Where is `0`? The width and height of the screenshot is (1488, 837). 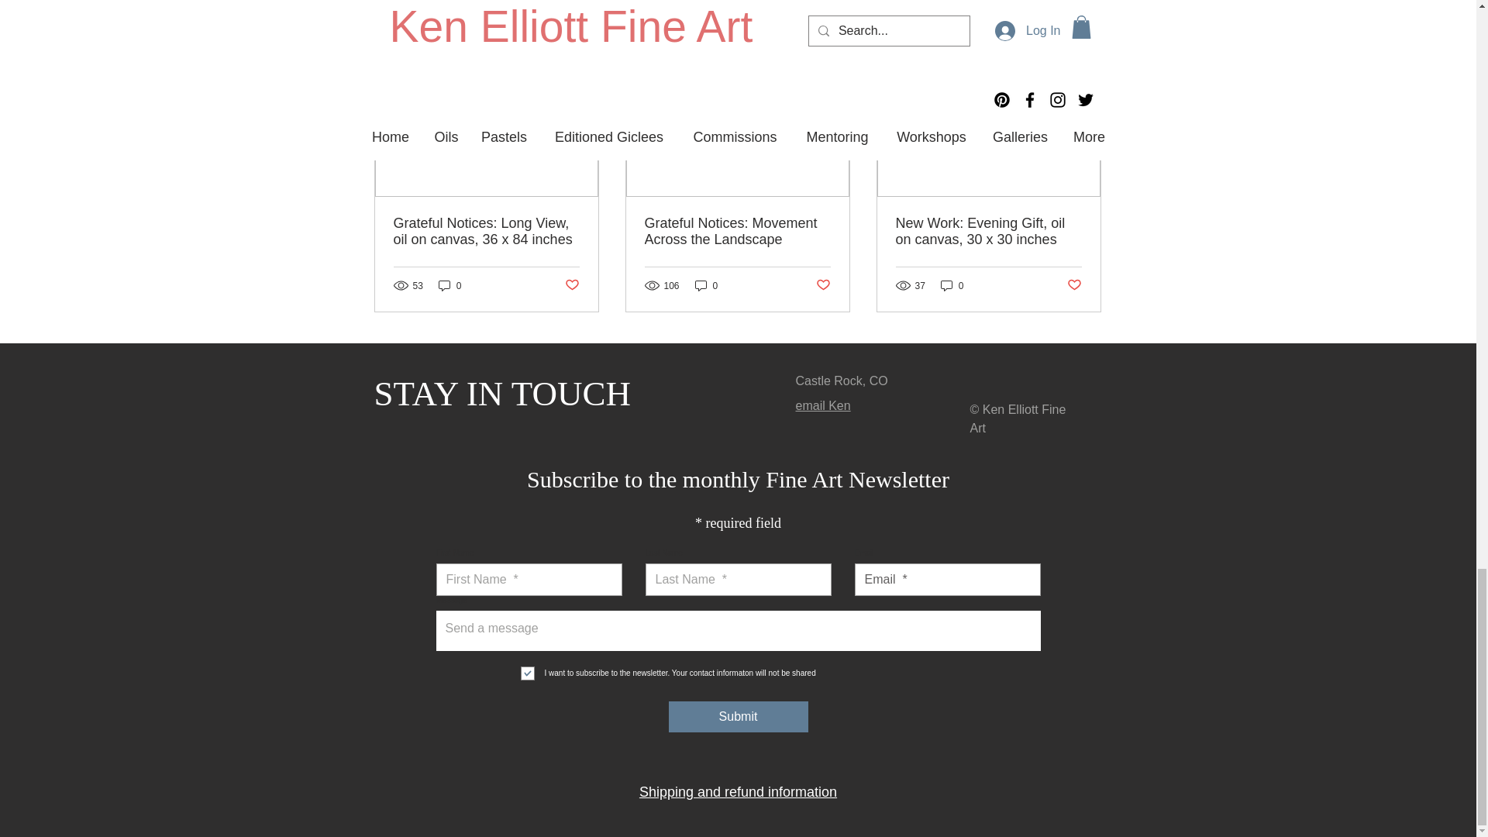
0 is located at coordinates (449, 285).